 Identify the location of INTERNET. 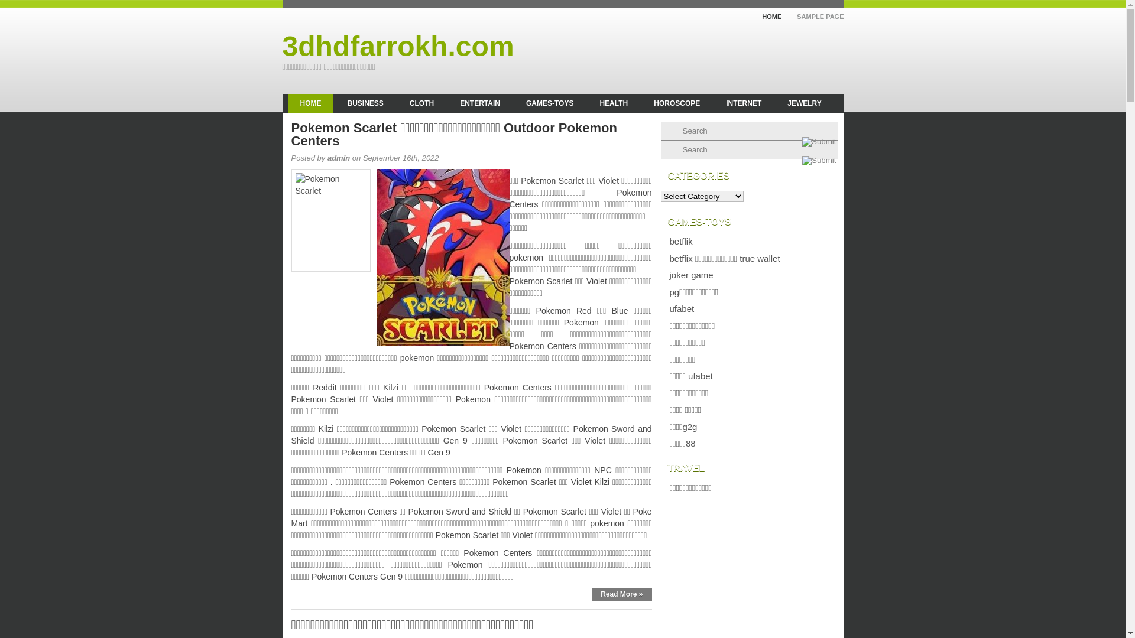
(744, 103).